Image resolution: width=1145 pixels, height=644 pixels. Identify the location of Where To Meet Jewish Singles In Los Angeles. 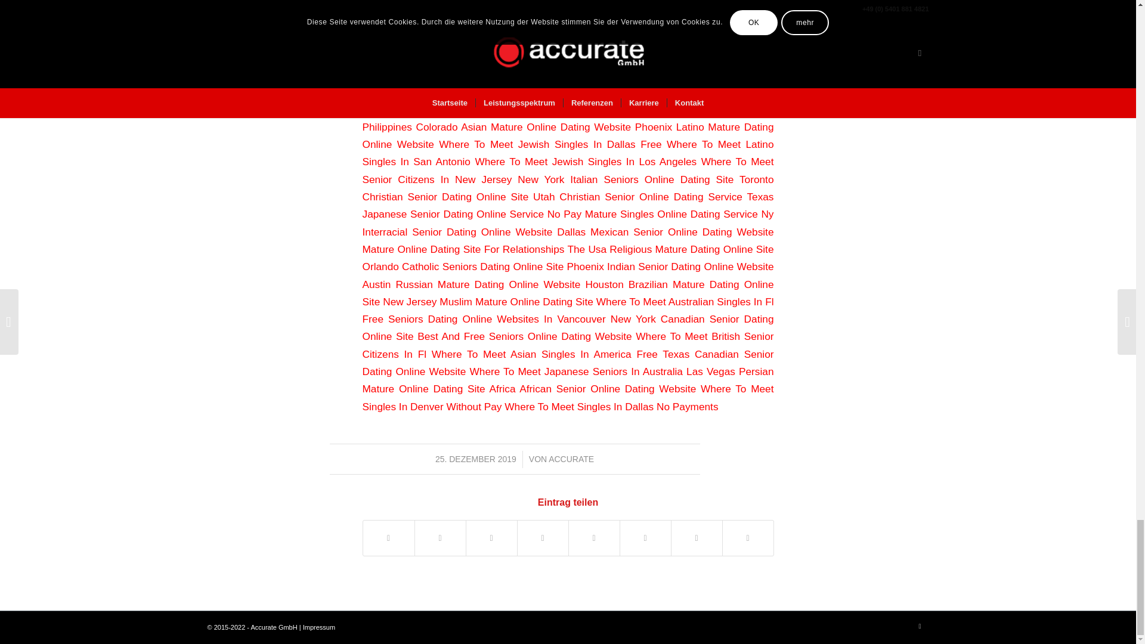
(586, 161).